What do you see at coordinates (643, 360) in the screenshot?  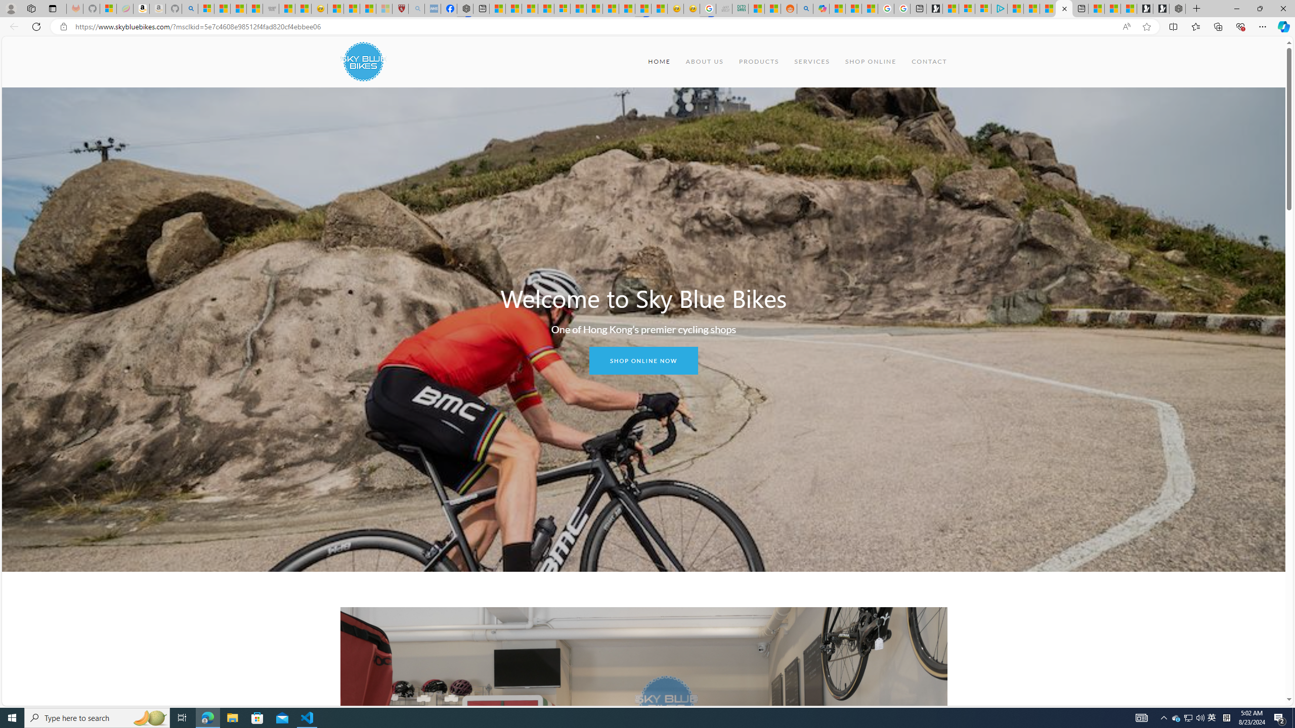 I see `SHOP ONLINE NOW` at bounding box center [643, 360].